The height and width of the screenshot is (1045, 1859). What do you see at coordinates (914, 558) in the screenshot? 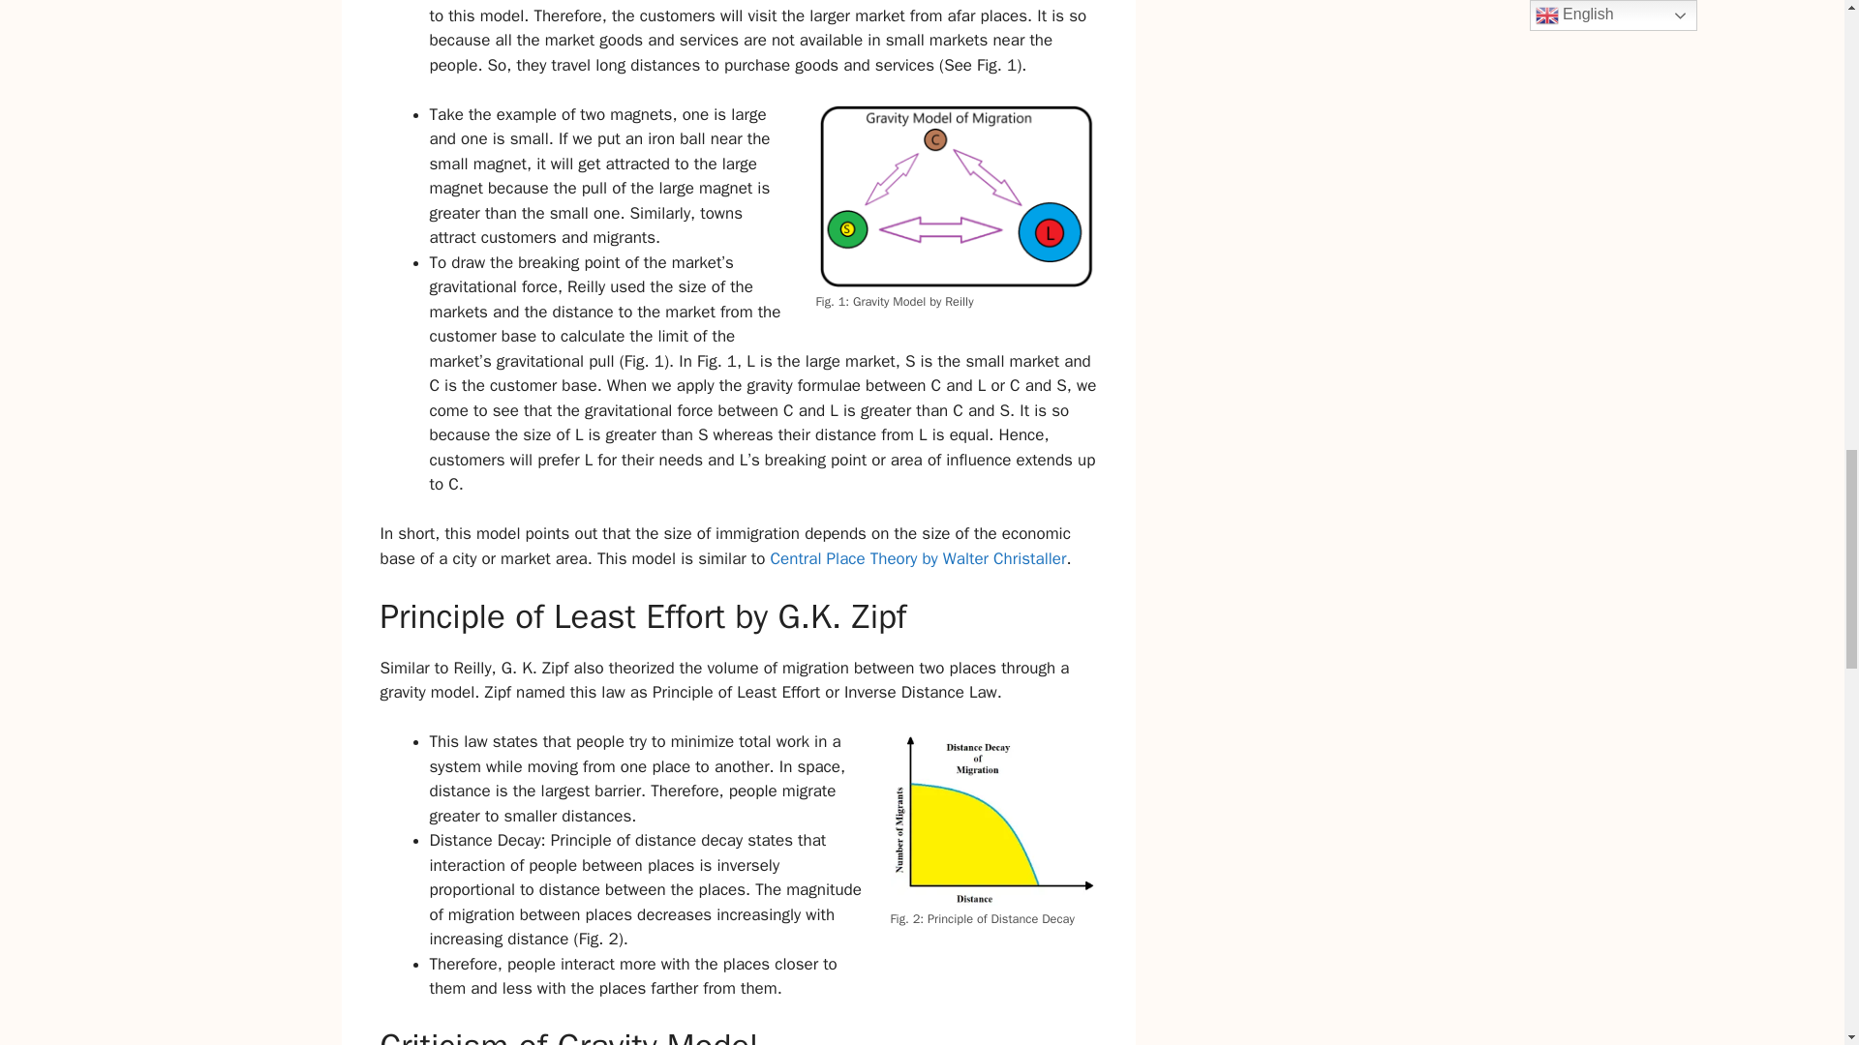
I see `Central Place Theory by Walter Christaller` at bounding box center [914, 558].